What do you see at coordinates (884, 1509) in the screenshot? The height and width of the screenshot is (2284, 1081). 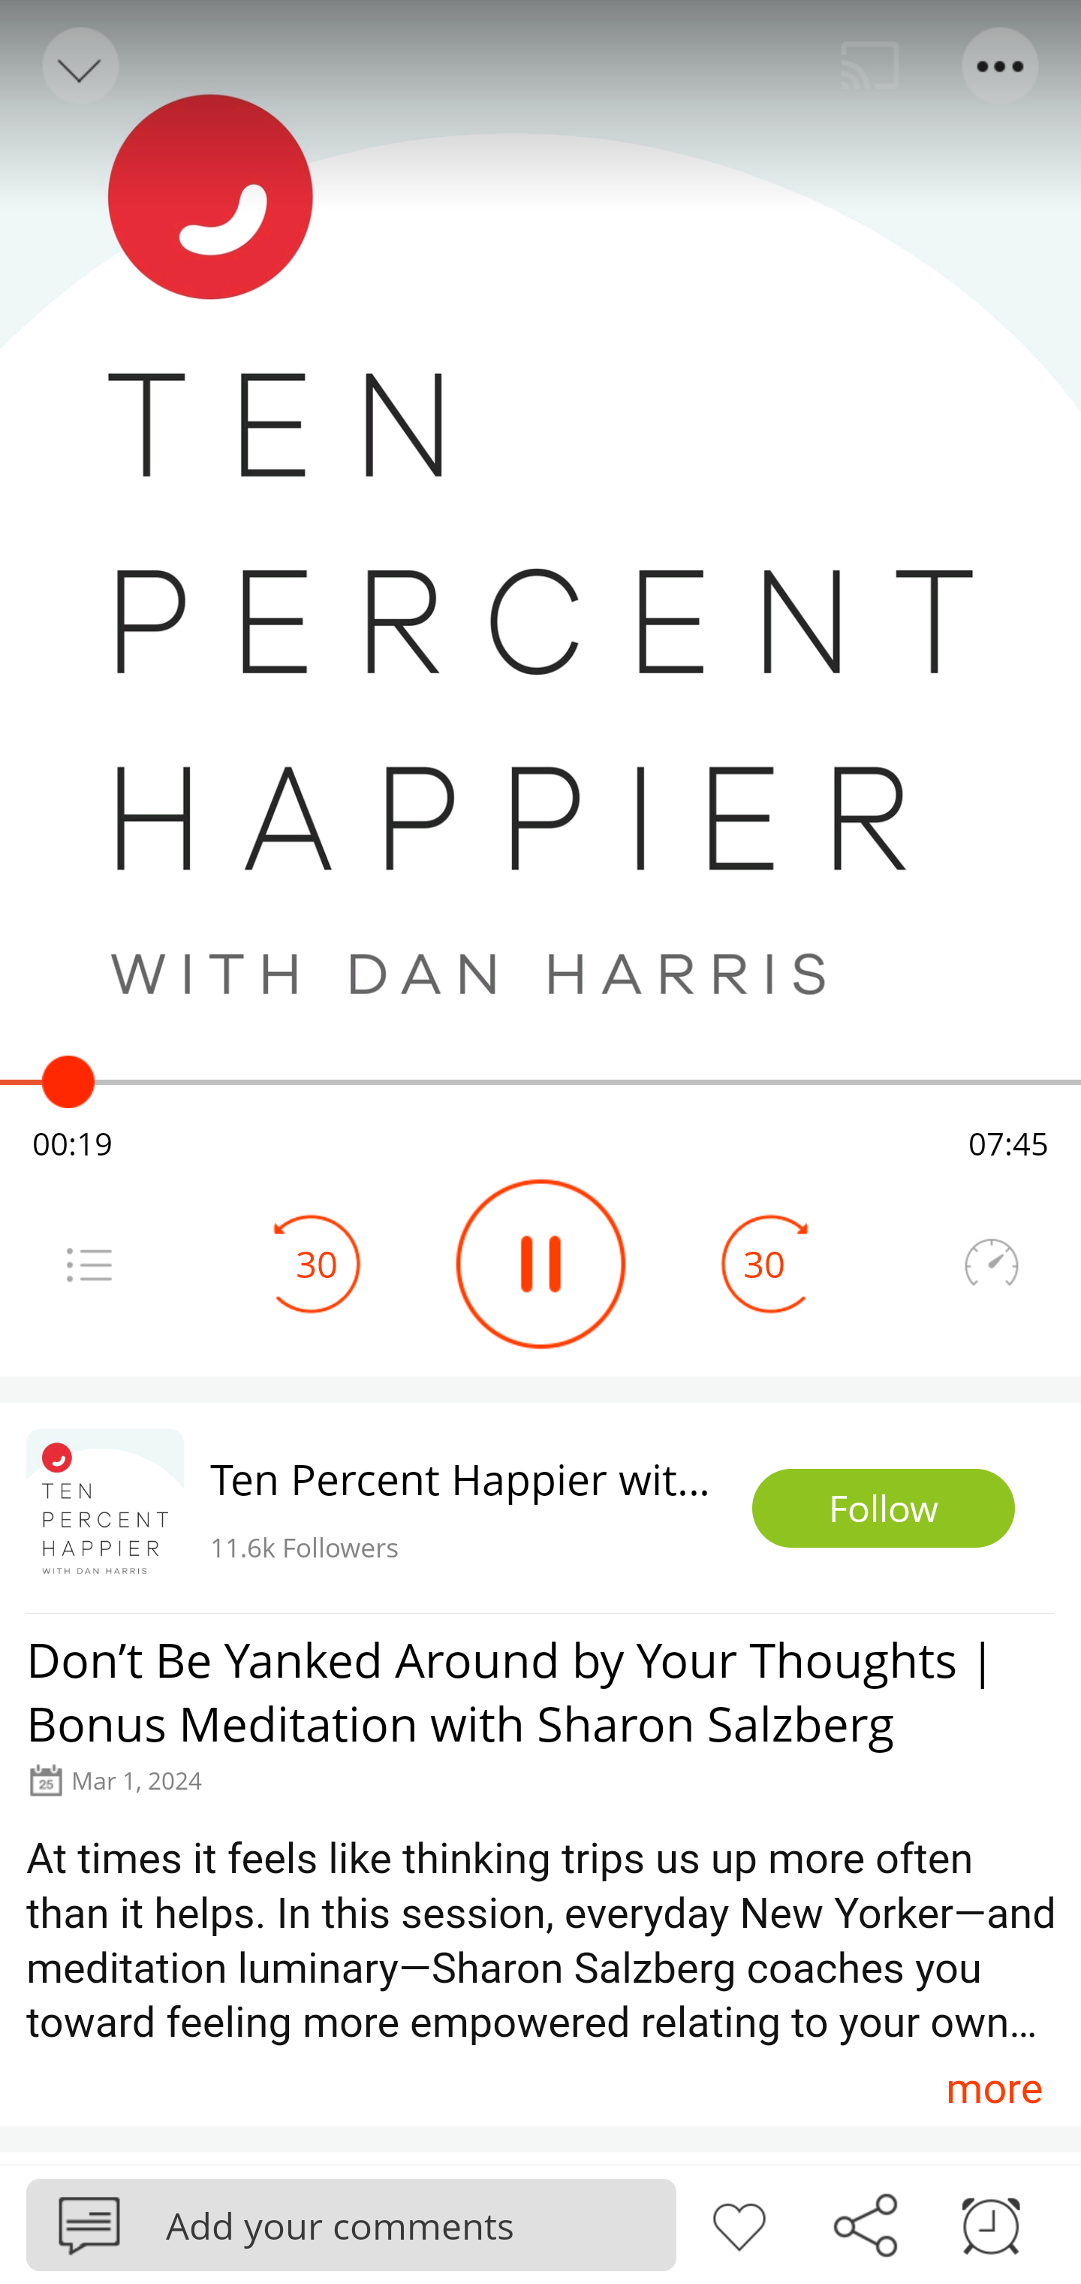 I see `Follow` at bounding box center [884, 1509].